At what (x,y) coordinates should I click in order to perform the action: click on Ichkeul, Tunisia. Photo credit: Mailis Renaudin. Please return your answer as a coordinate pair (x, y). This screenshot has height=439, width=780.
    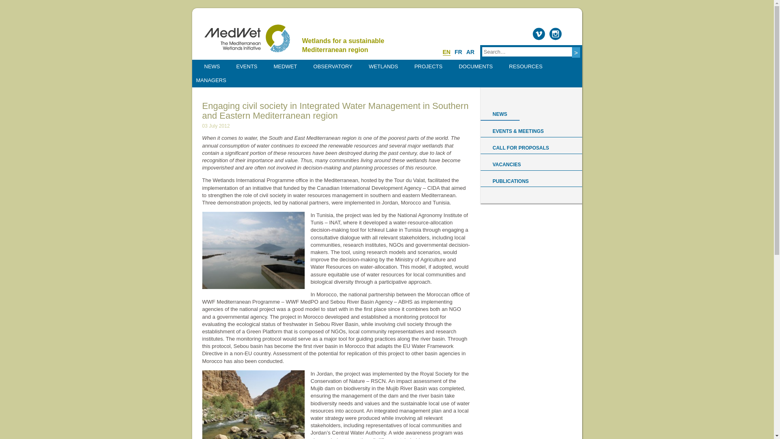
    Looking at the image, I should click on (253, 250).